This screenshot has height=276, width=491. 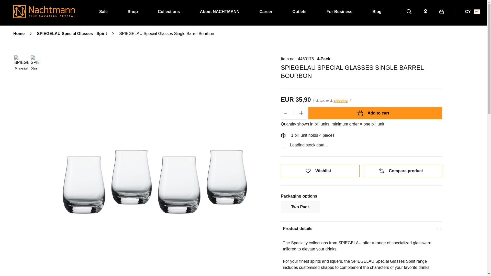 What do you see at coordinates (294, 113) in the screenshot?
I see `1` at bounding box center [294, 113].